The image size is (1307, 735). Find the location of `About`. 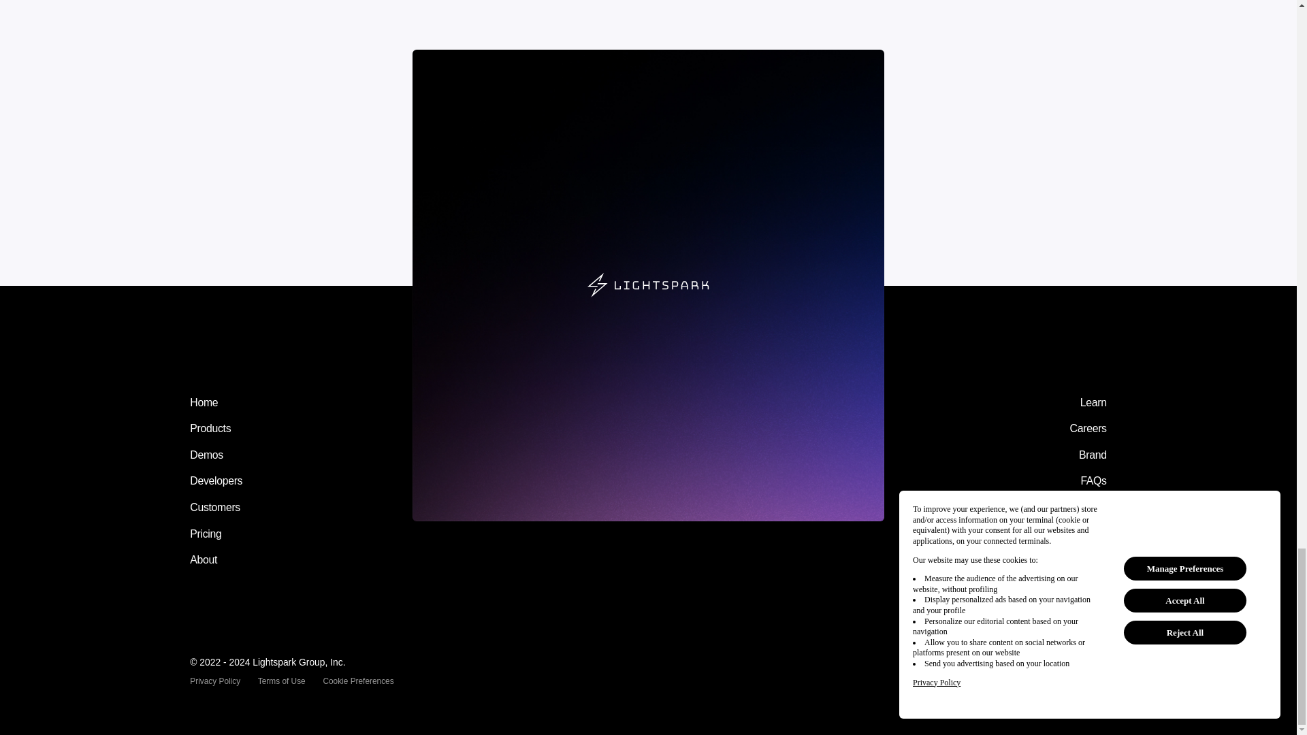

About is located at coordinates (203, 559).